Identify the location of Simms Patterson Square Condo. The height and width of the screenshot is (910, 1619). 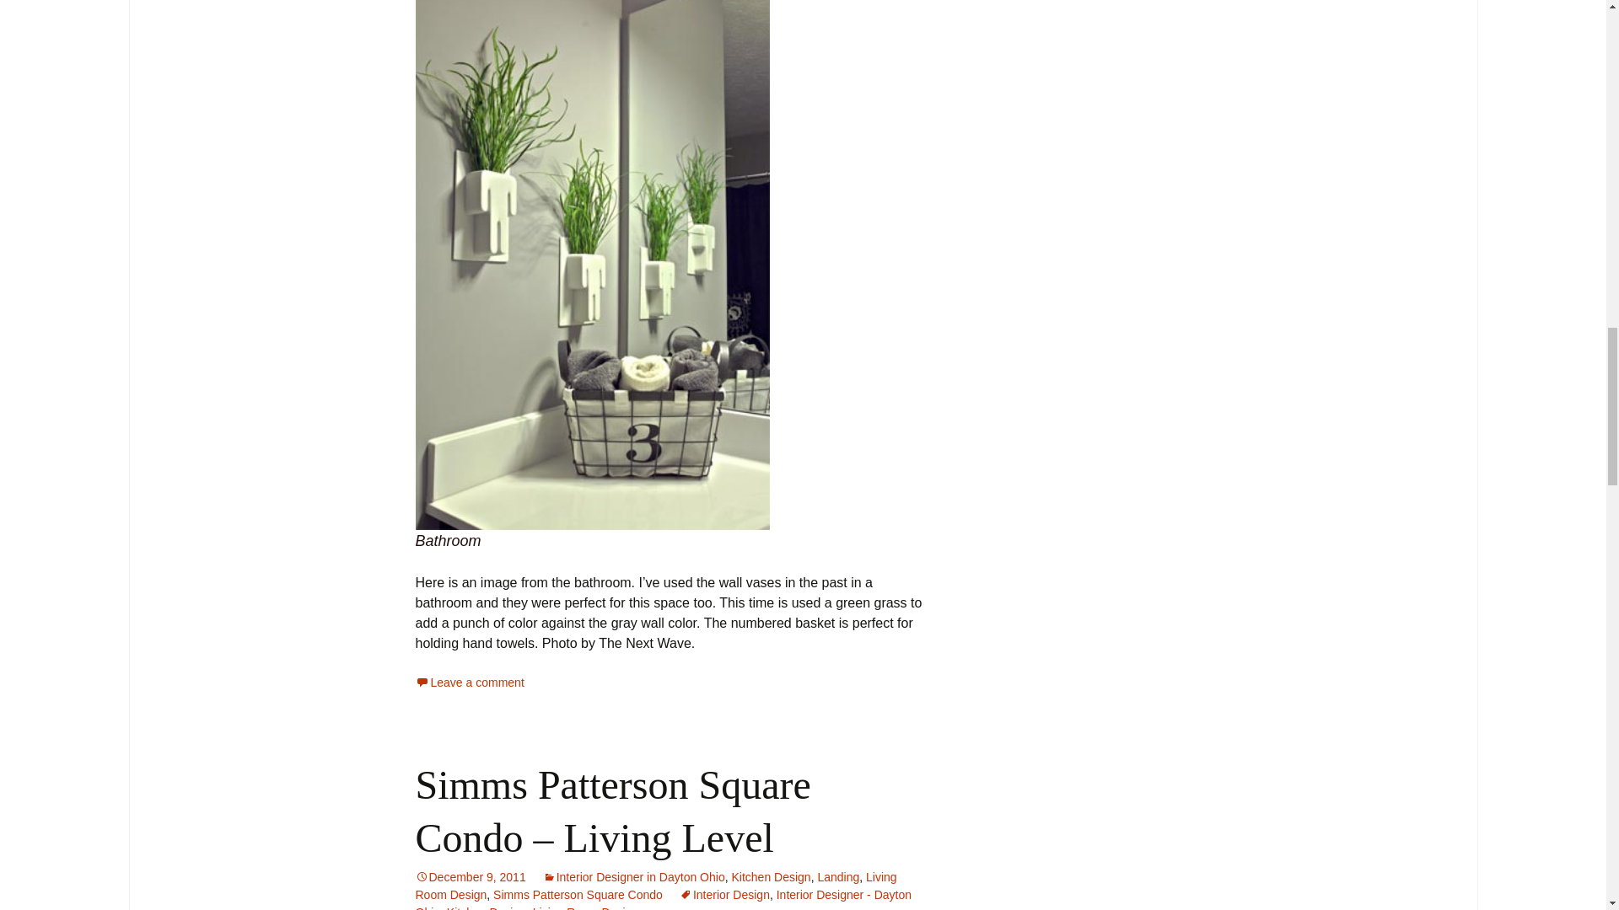
(578, 895).